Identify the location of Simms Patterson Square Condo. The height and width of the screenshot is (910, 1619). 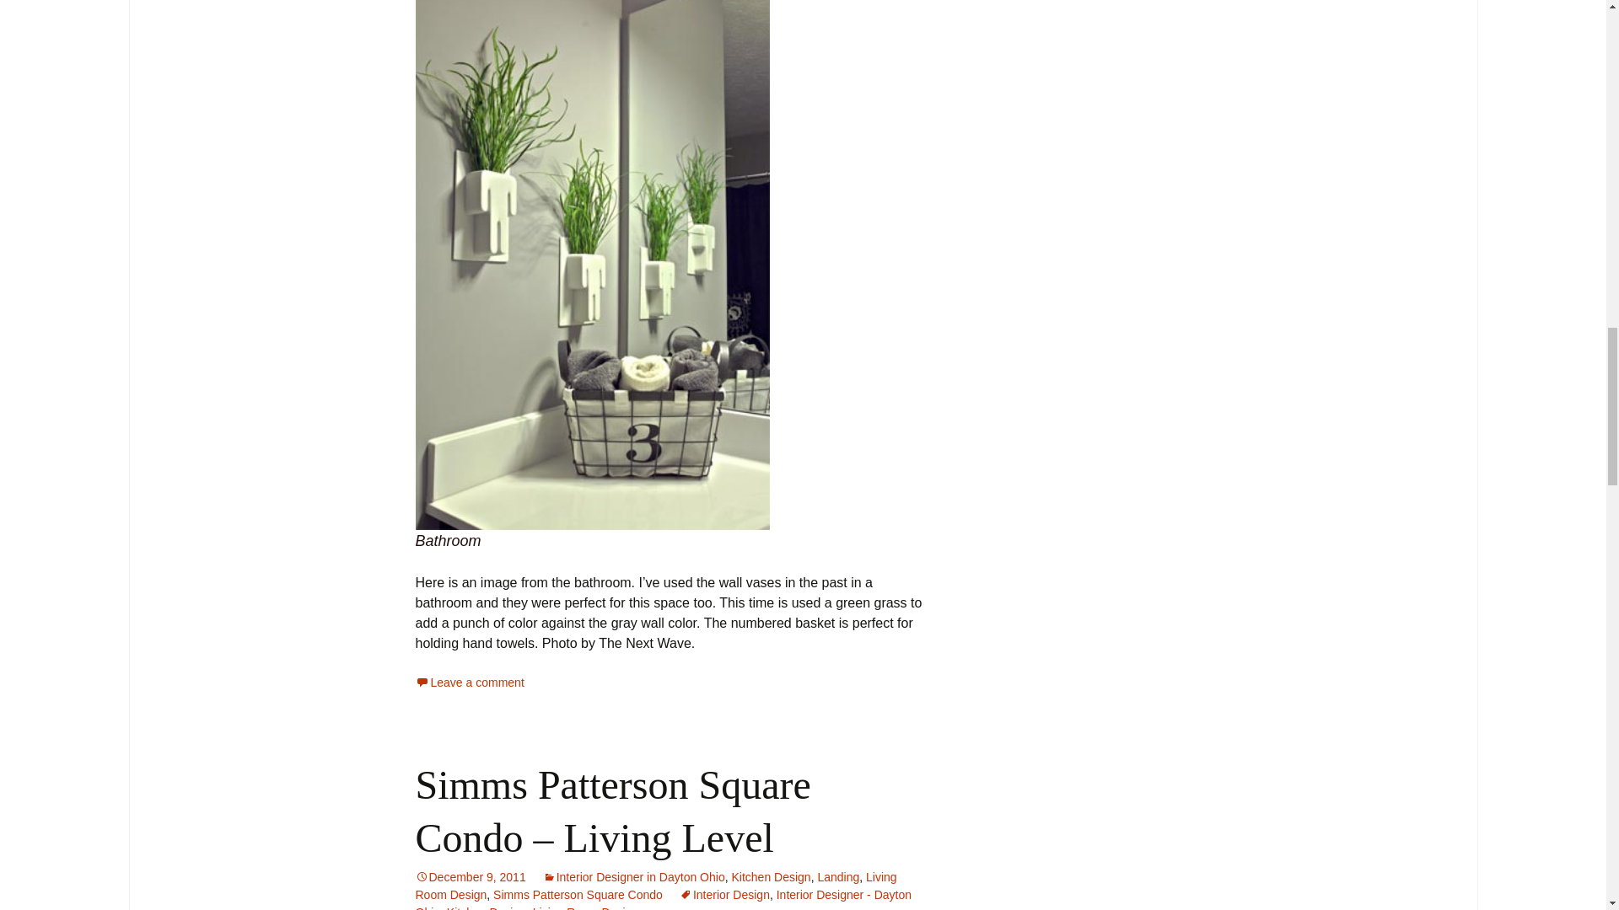
(578, 895).